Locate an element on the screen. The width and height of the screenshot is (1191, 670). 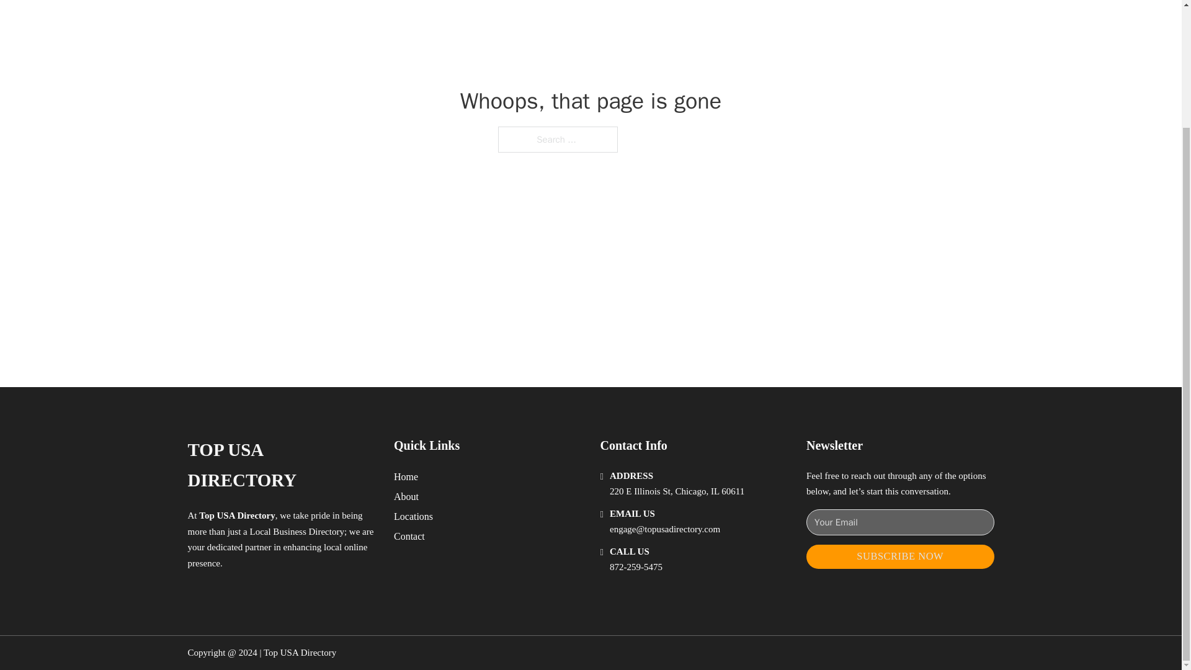
SUBSCRIBE NOW is located at coordinates (900, 556).